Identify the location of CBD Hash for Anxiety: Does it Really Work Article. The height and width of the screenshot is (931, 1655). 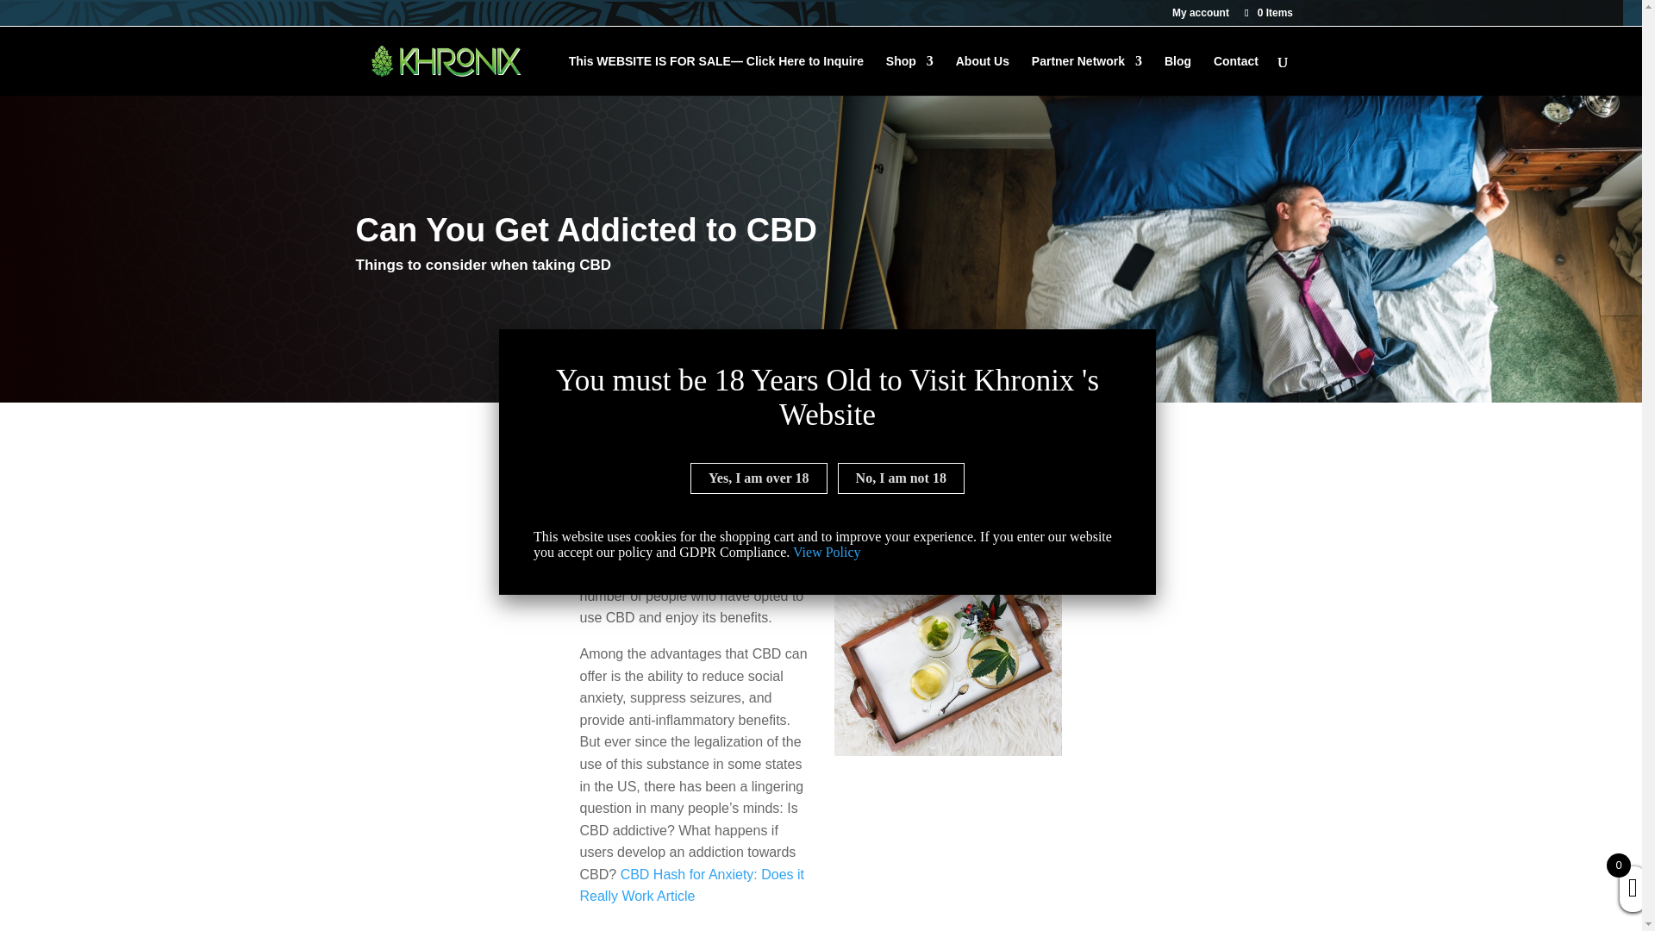
(691, 884).